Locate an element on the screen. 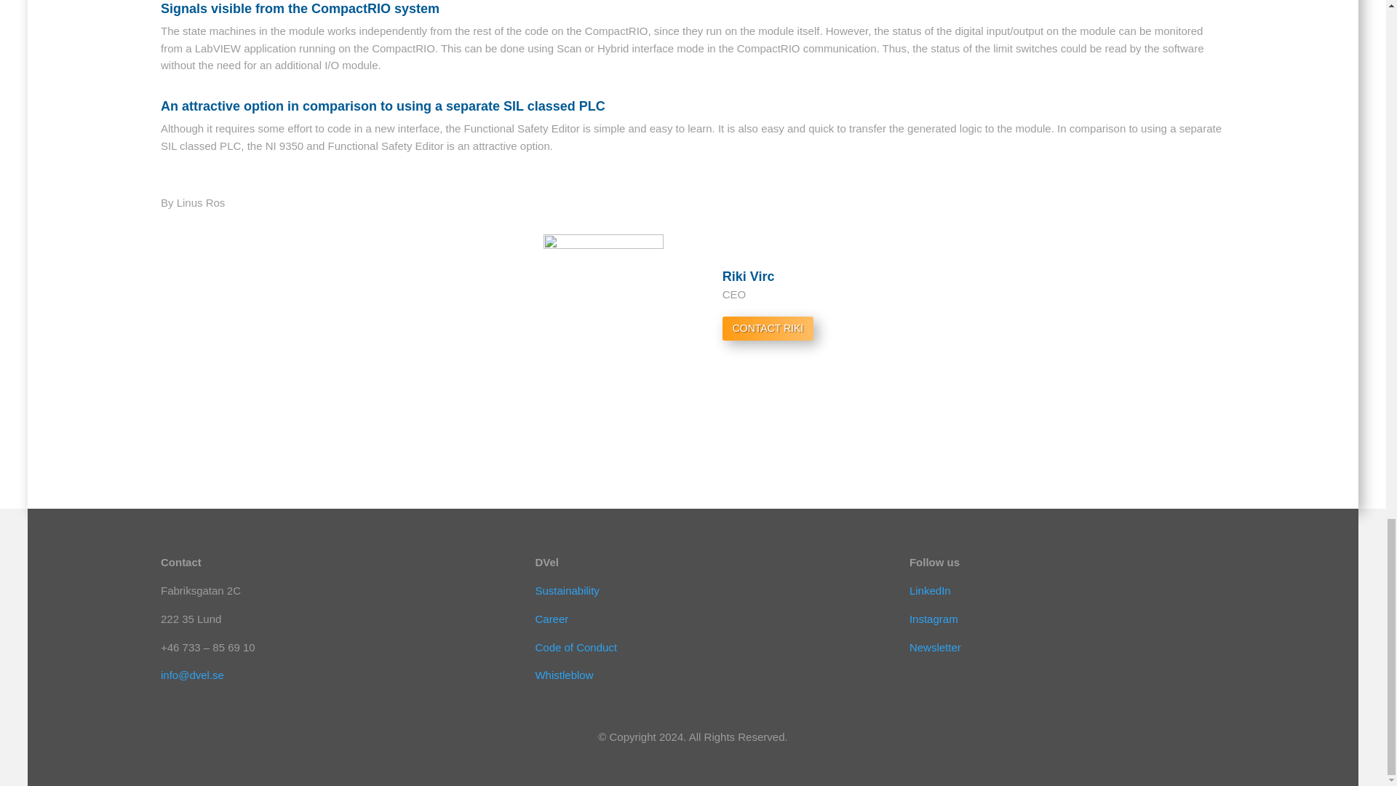 This screenshot has height=786, width=1397. Whistleblow is located at coordinates (563, 675).